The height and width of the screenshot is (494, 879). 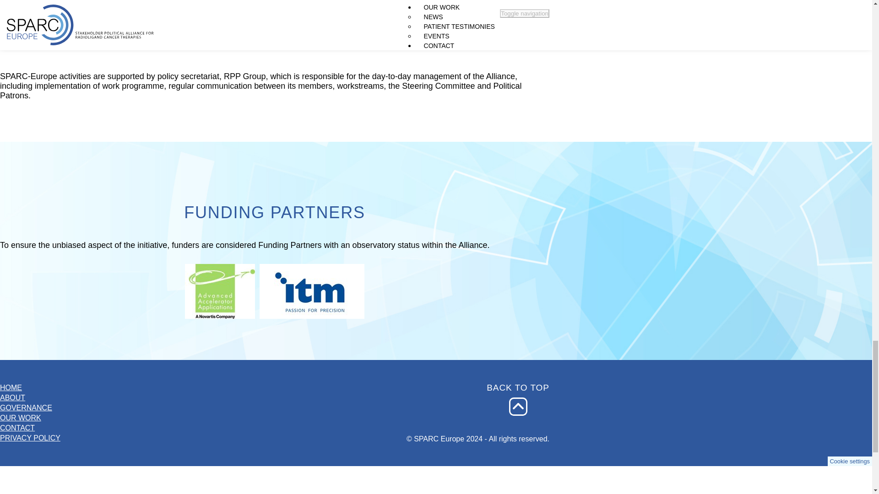 What do you see at coordinates (30, 388) in the screenshot?
I see `Home` at bounding box center [30, 388].